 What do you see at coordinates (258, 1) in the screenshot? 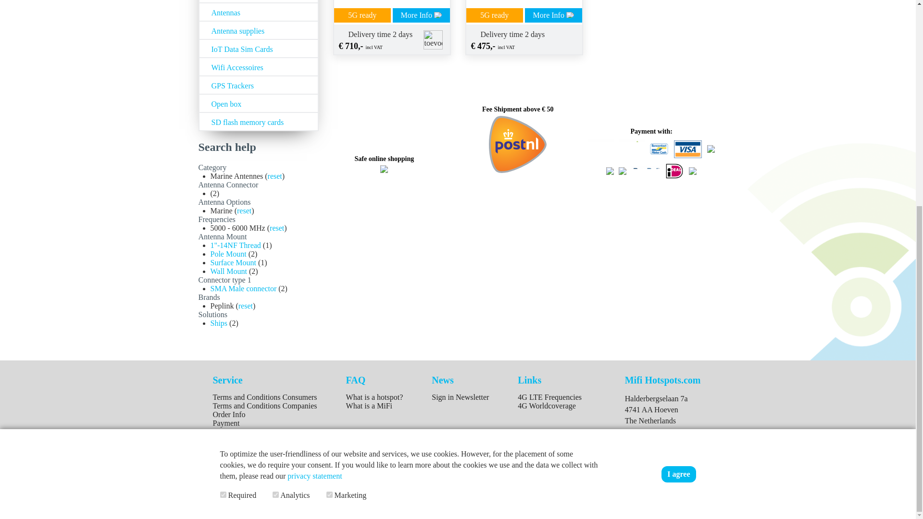
I see `Gateways` at bounding box center [258, 1].